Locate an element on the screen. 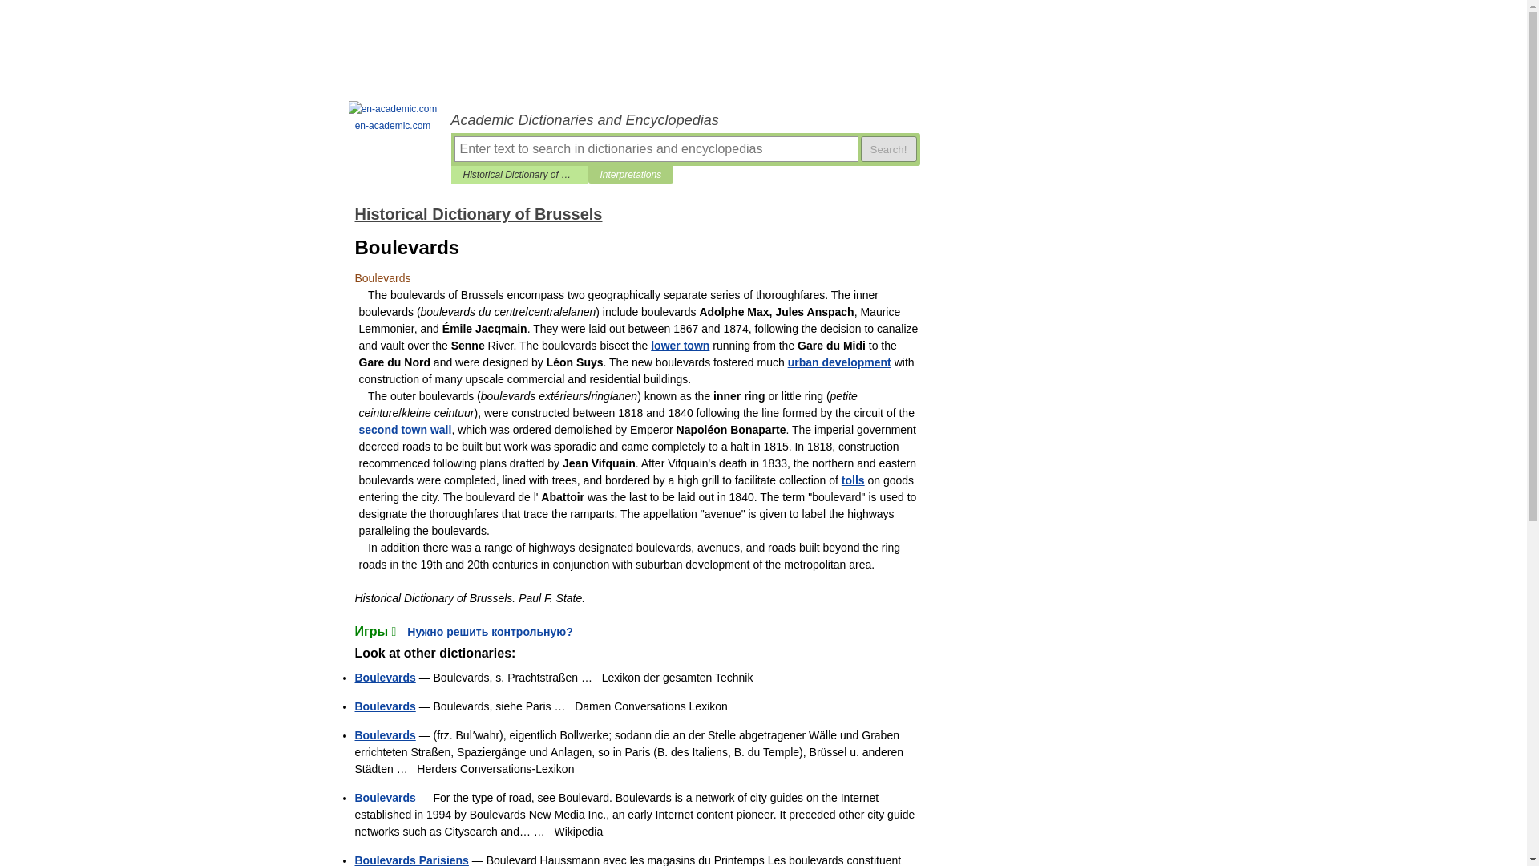 The image size is (1539, 866). Boulevards is located at coordinates (385, 678).